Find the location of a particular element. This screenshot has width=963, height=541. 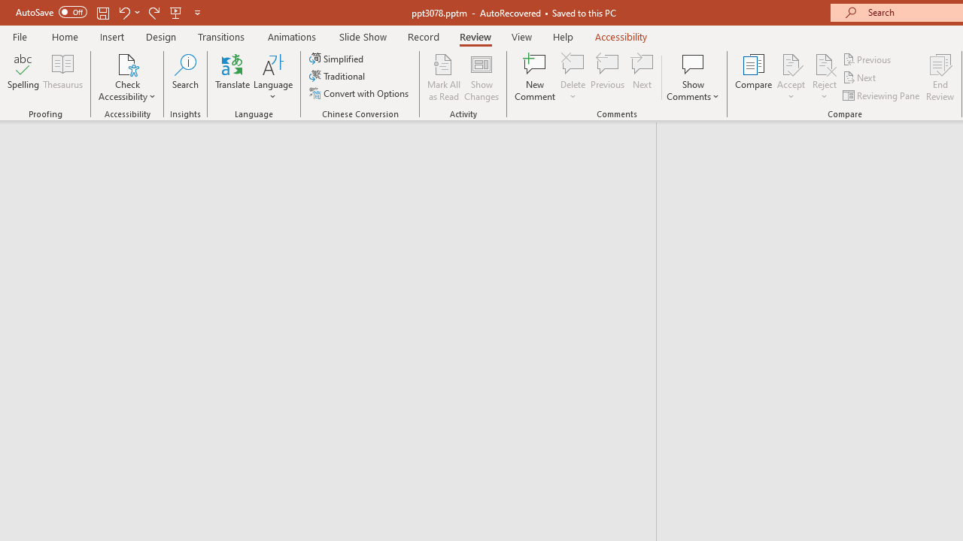

Accept Change is located at coordinates (791, 63).